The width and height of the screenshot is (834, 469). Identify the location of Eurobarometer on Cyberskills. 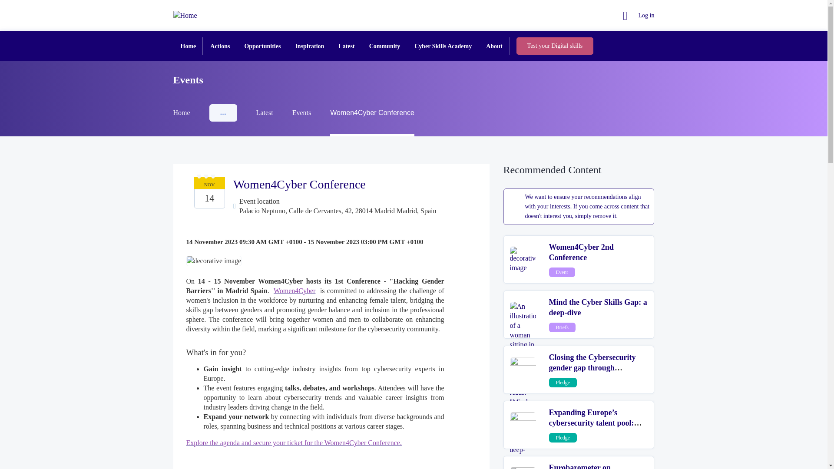
(580, 466).